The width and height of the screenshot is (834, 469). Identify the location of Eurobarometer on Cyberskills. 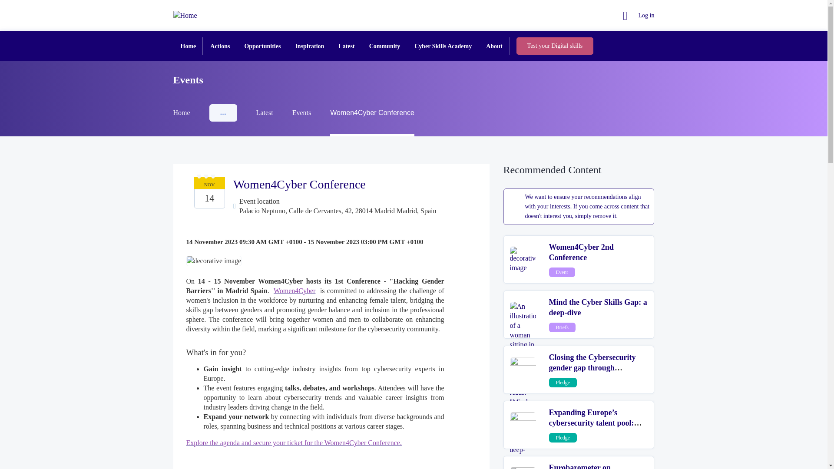
(580, 466).